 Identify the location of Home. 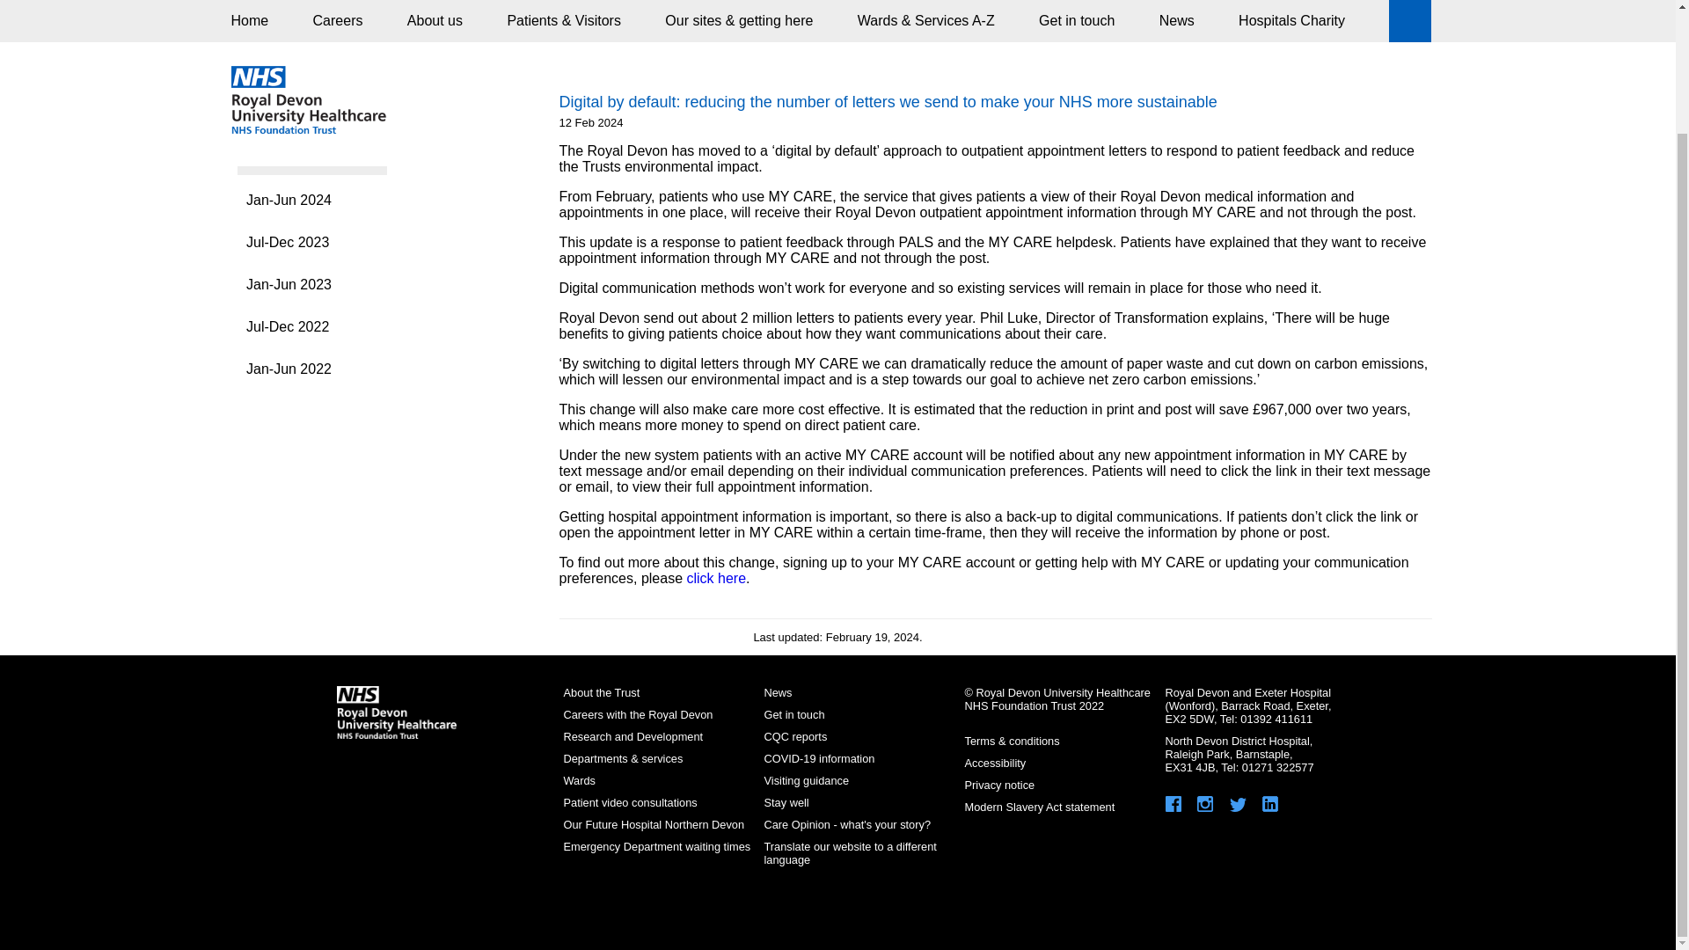
(252, 34).